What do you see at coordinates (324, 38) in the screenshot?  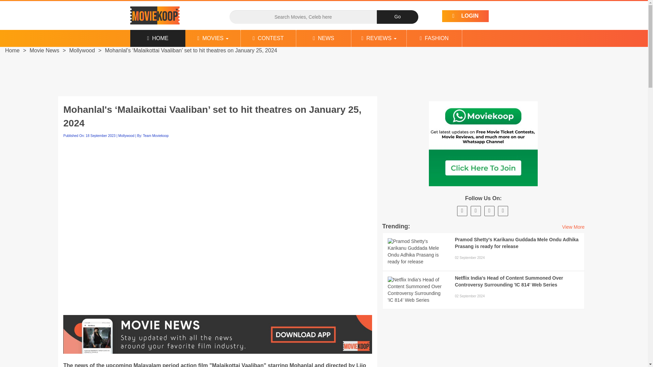 I see `News` at bounding box center [324, 38].